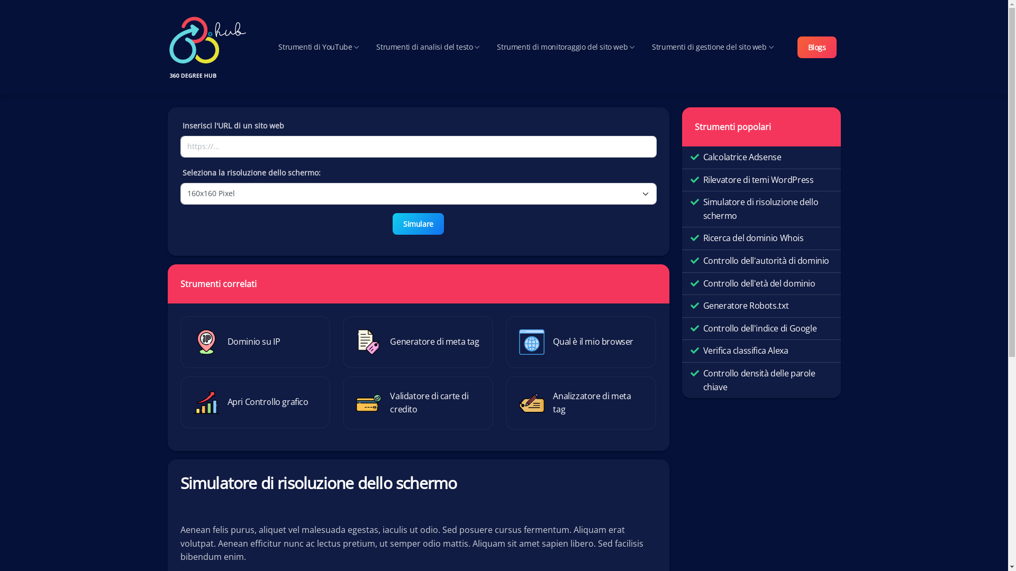  Describe the element at coordinates (418, 403) in the screenshot. I see `Validatore di carte di credito` at that location.